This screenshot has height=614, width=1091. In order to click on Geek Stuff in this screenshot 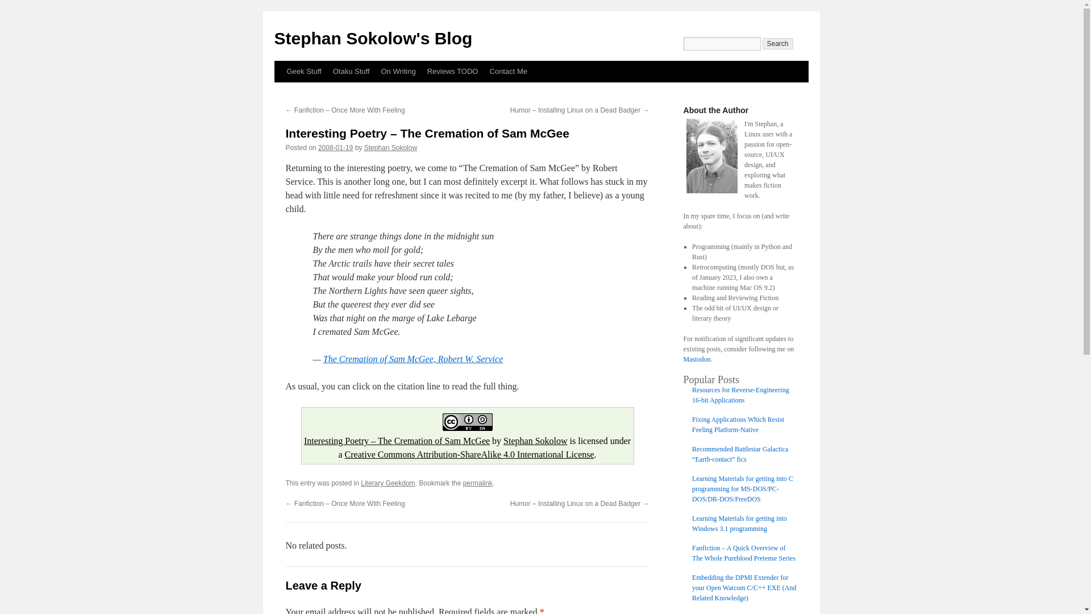, I will do `click(303, 71)`.